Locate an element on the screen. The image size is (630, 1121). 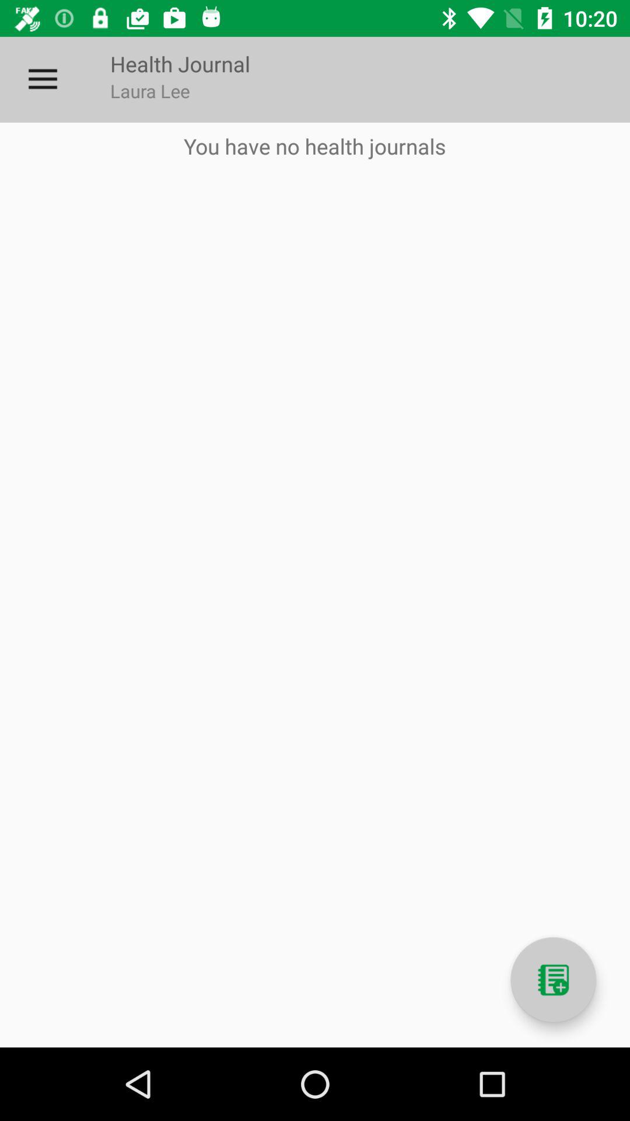
journal is located at coordinates (553, 980).